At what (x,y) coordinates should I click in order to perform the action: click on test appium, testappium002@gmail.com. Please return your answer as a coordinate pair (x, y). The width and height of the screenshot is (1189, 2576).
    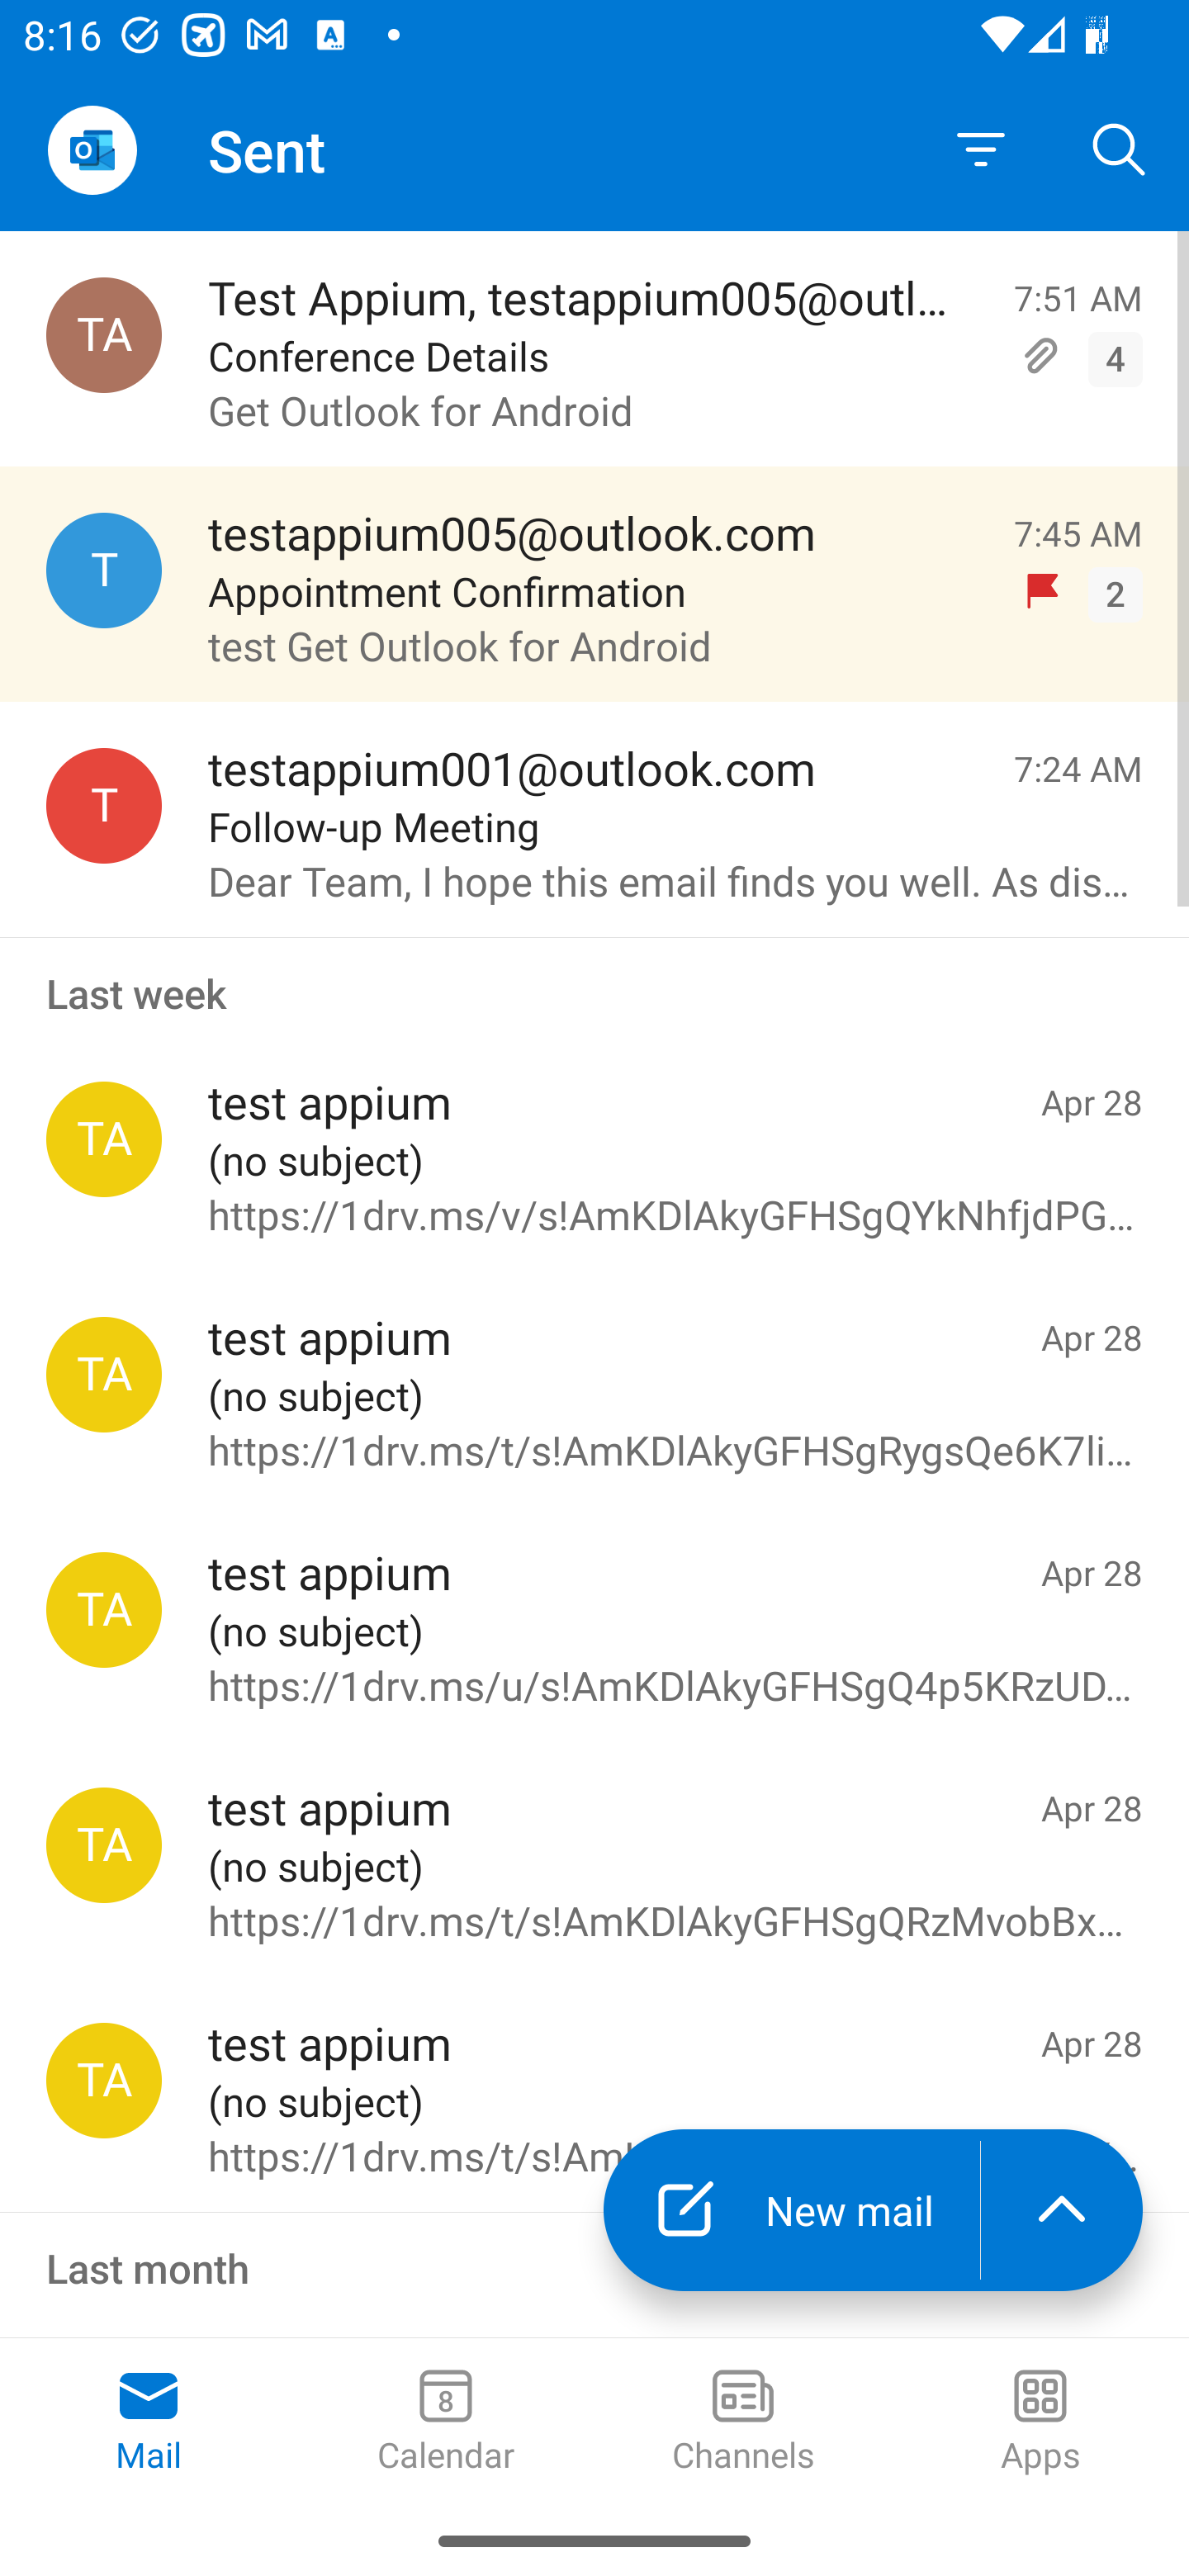
    Looking at the image, I should click on (104, 1139).